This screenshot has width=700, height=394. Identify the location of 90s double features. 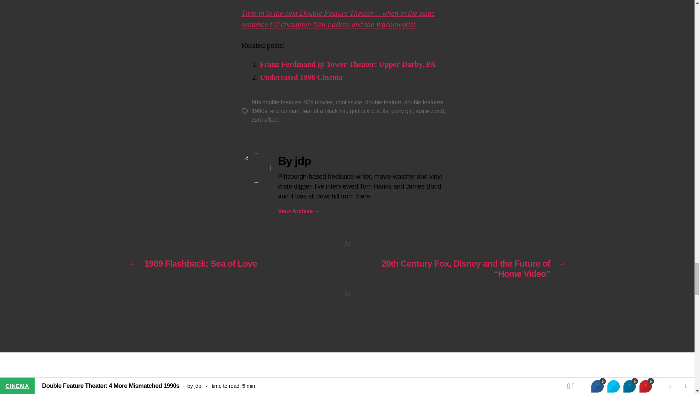
(276, 102).